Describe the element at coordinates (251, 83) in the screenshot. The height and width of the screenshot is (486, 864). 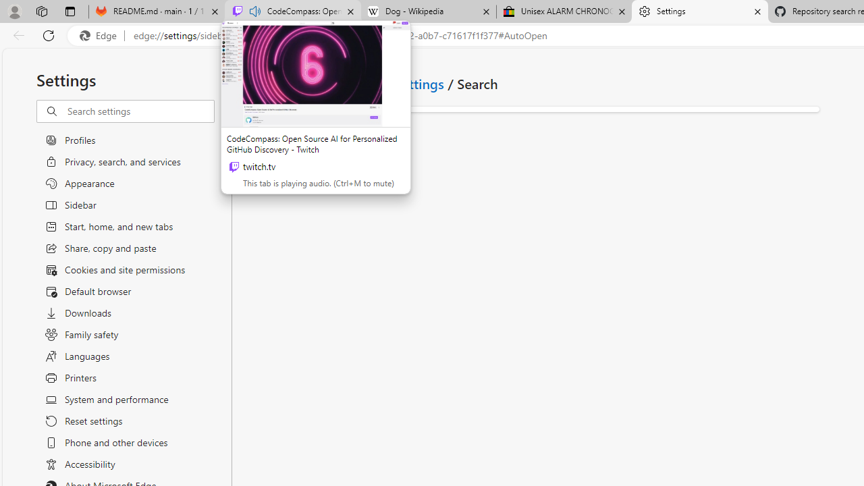
I see `Go back to App and notification settings page.` at that location.